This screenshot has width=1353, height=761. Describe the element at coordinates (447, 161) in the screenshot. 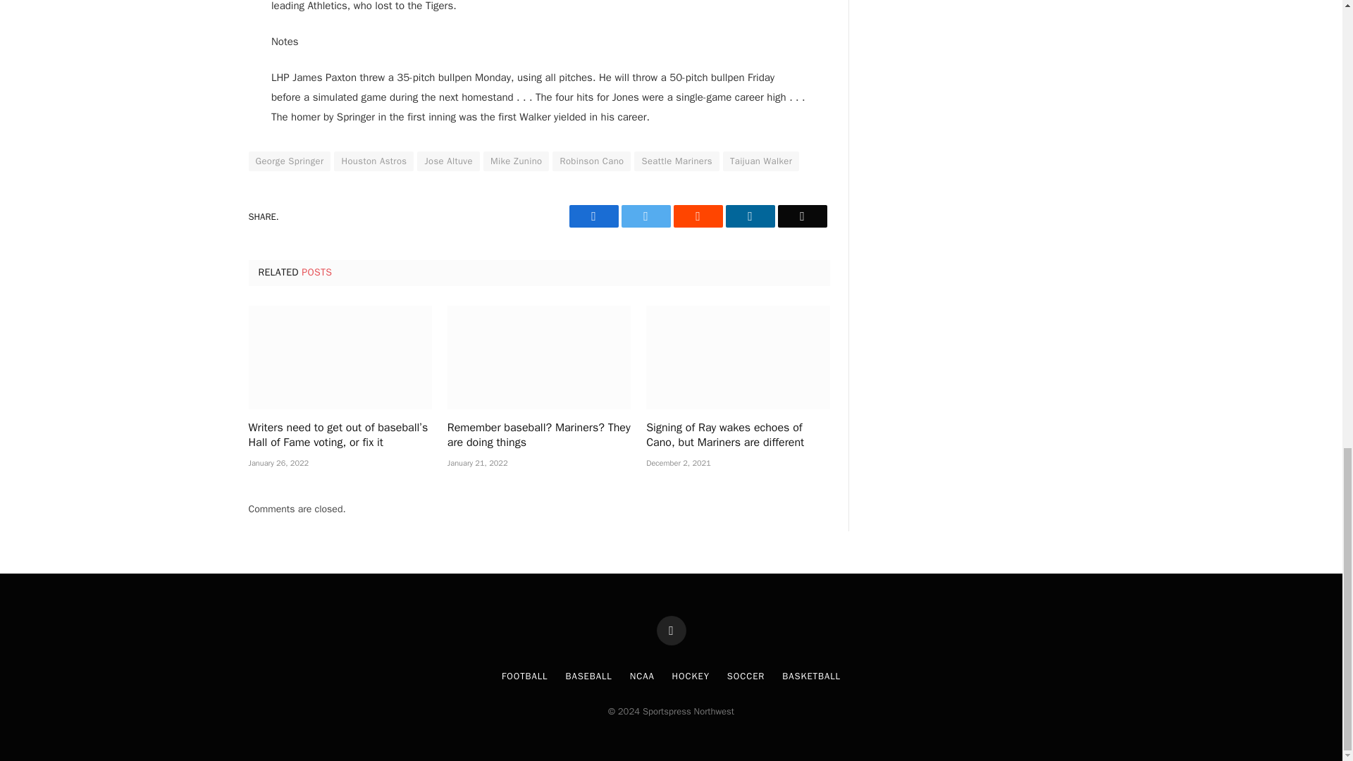

I see `Jose Altuve` at that location.